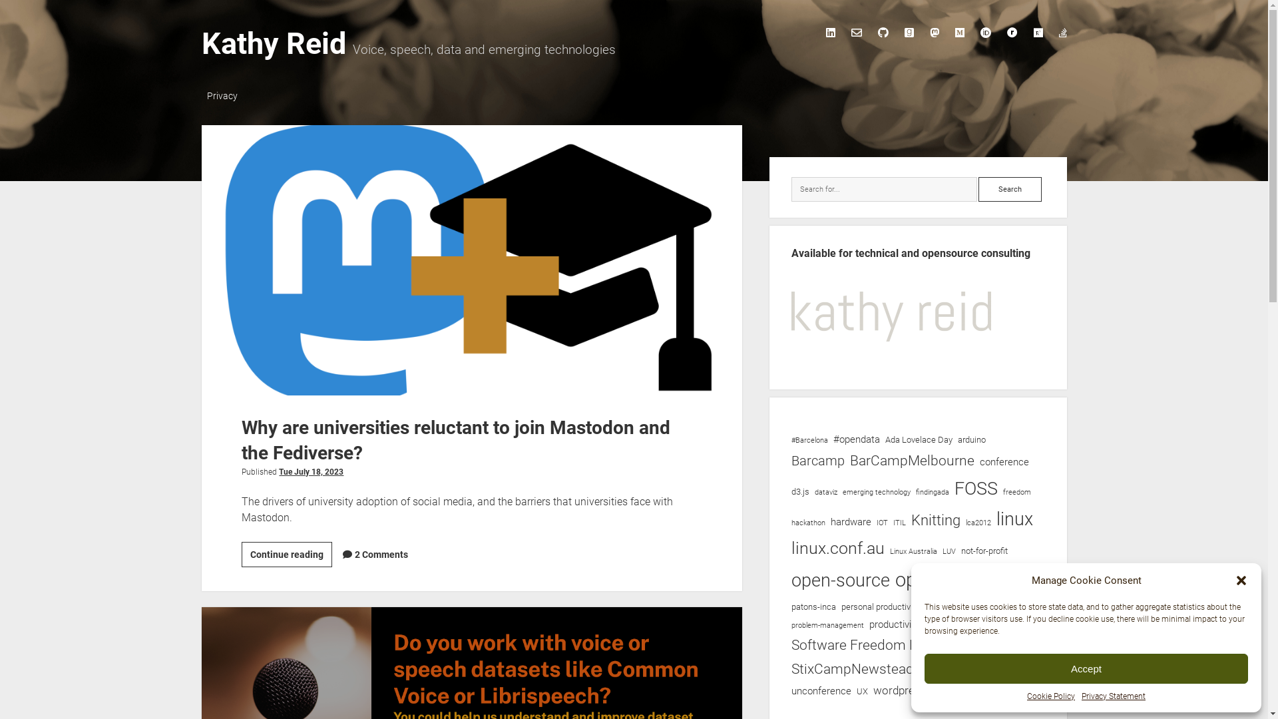 Image resolution: width=1278 pixels, height=719 pixels. I want to click on comment icon, so click(347, 555).